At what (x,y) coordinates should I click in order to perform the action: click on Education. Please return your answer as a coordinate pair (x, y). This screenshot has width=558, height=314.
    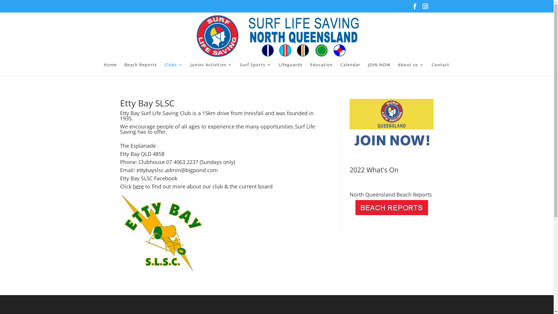
    Looking at the image, I should click on (321, 69).